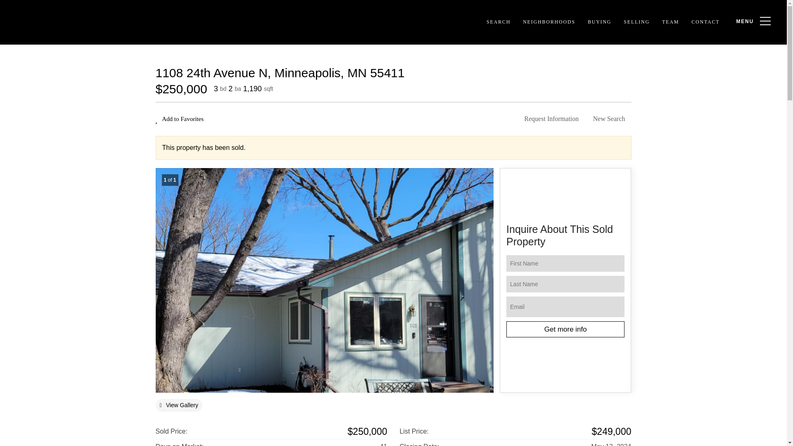 This screenshot has width=793, height=446. Describe the element at coordinates (499, 22) in the screenshot. I see `SEARCH` at that location.